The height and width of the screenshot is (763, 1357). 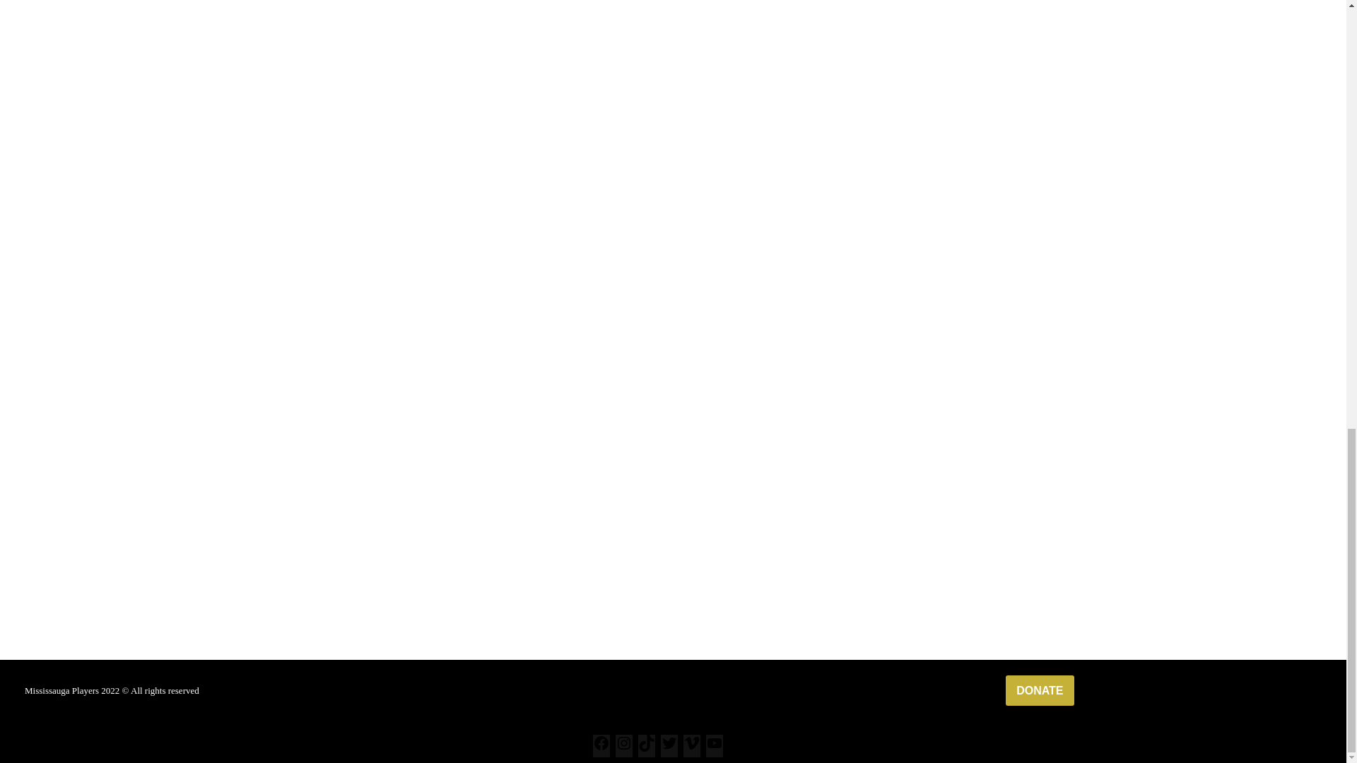 What do you see at coordinates (1039, 690) in the screenshot?
I see `DONATE` at bounding box center [1039, 690].